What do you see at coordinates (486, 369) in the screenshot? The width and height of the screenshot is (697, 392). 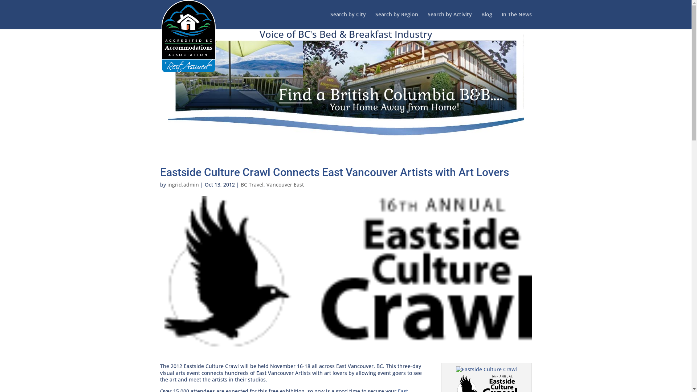 I see `Red Iron 03` at bounding box center [486, 369].